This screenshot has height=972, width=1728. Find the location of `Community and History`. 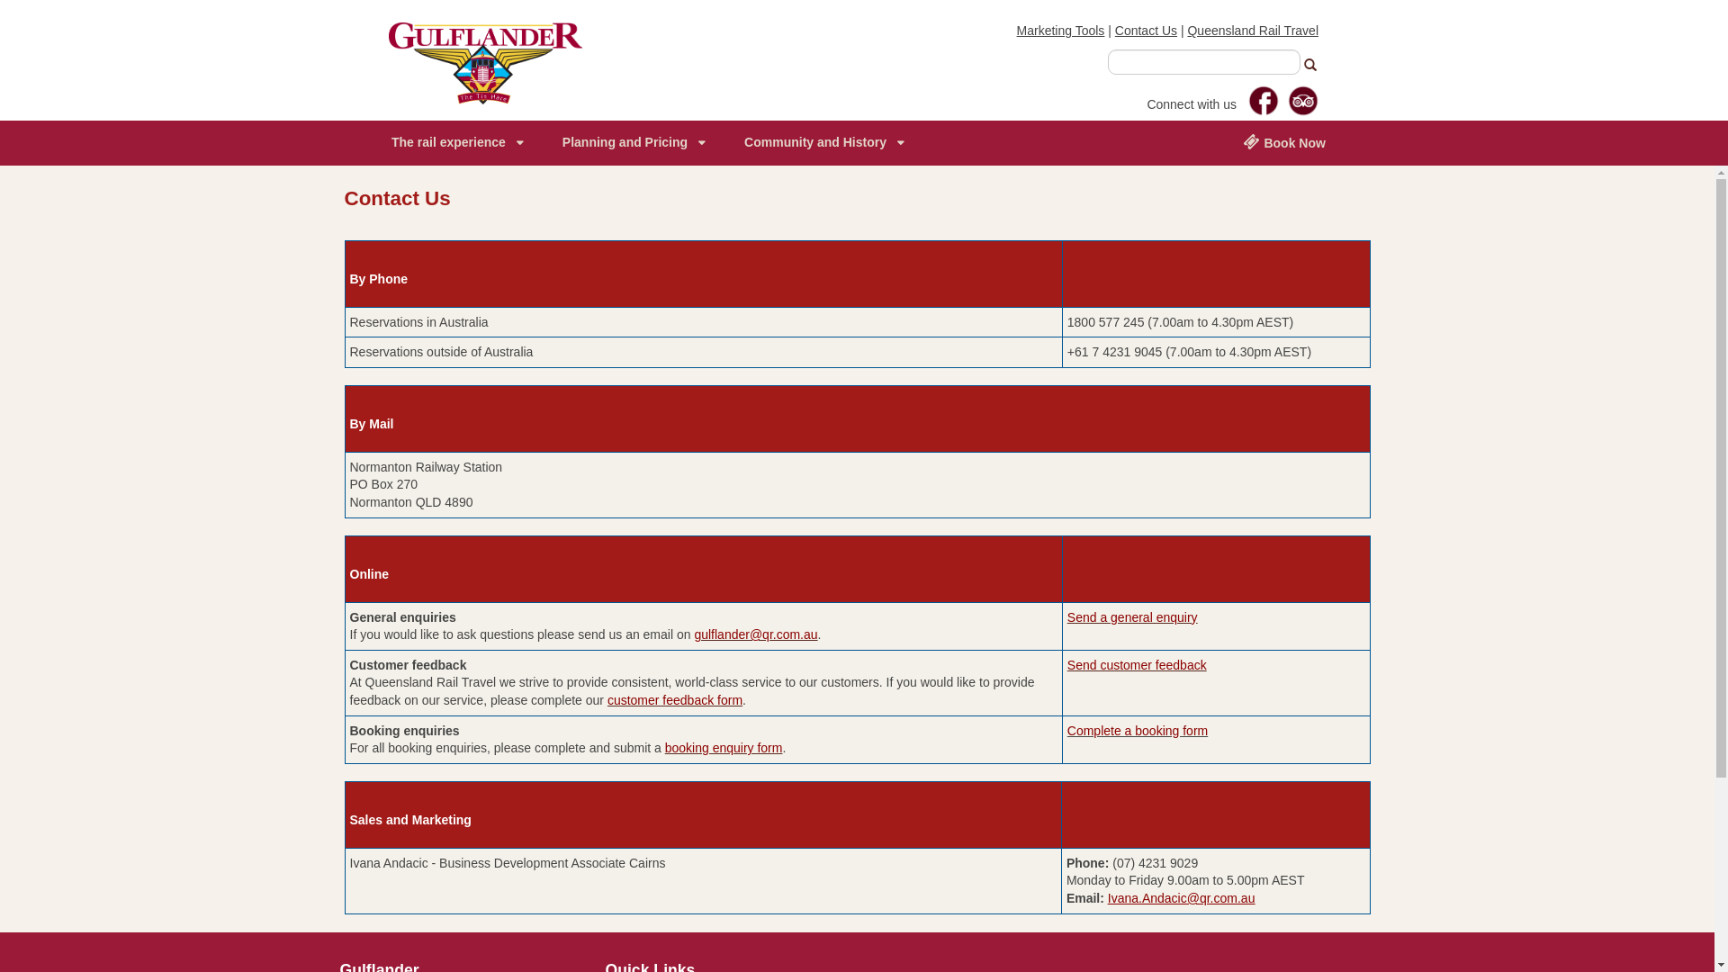

Community and History is located at coordinates (823, 143).